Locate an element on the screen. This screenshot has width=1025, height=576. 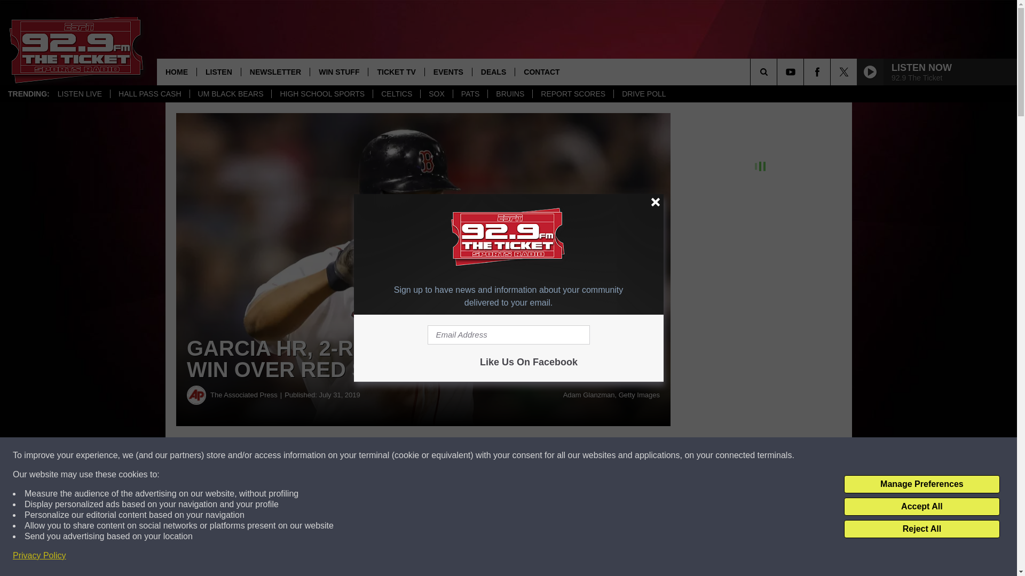
DRIVE POLL is located at coordinates (643, 94).